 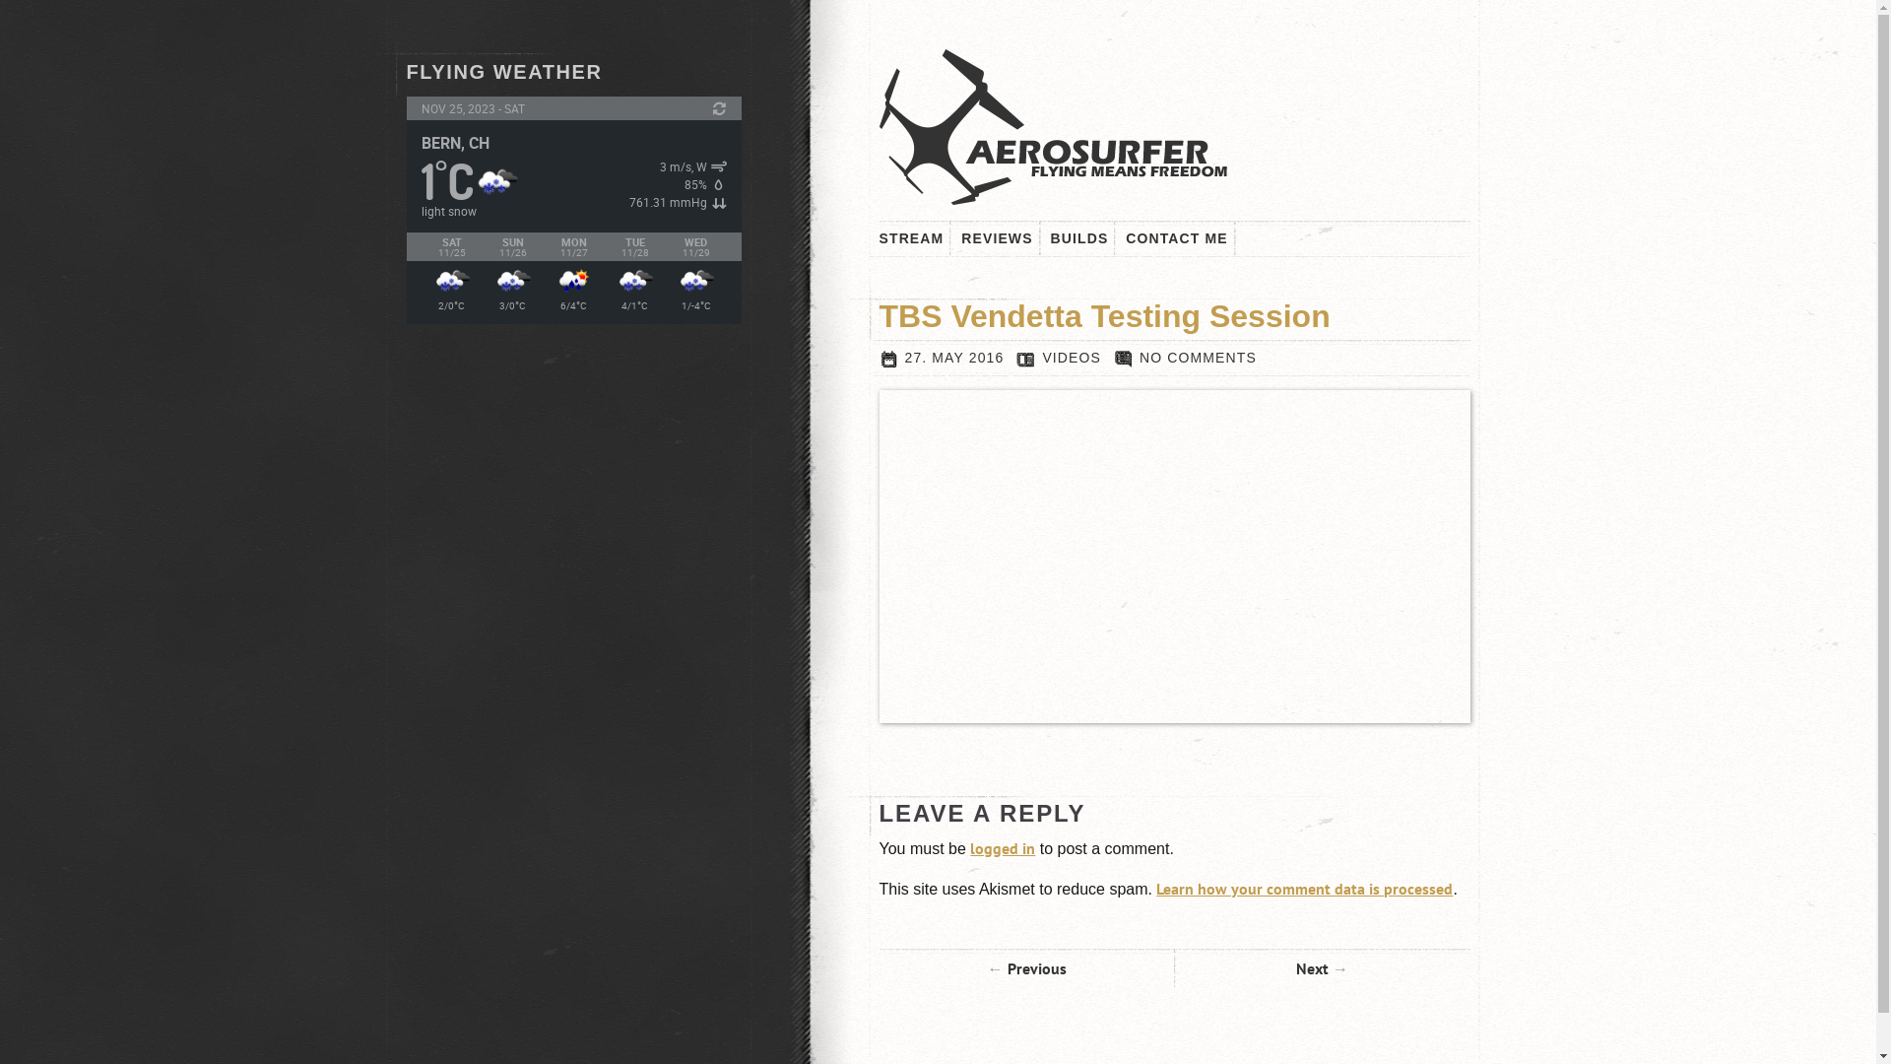 I want to click on NO COMMENTS, so click(x=1186, y=358).